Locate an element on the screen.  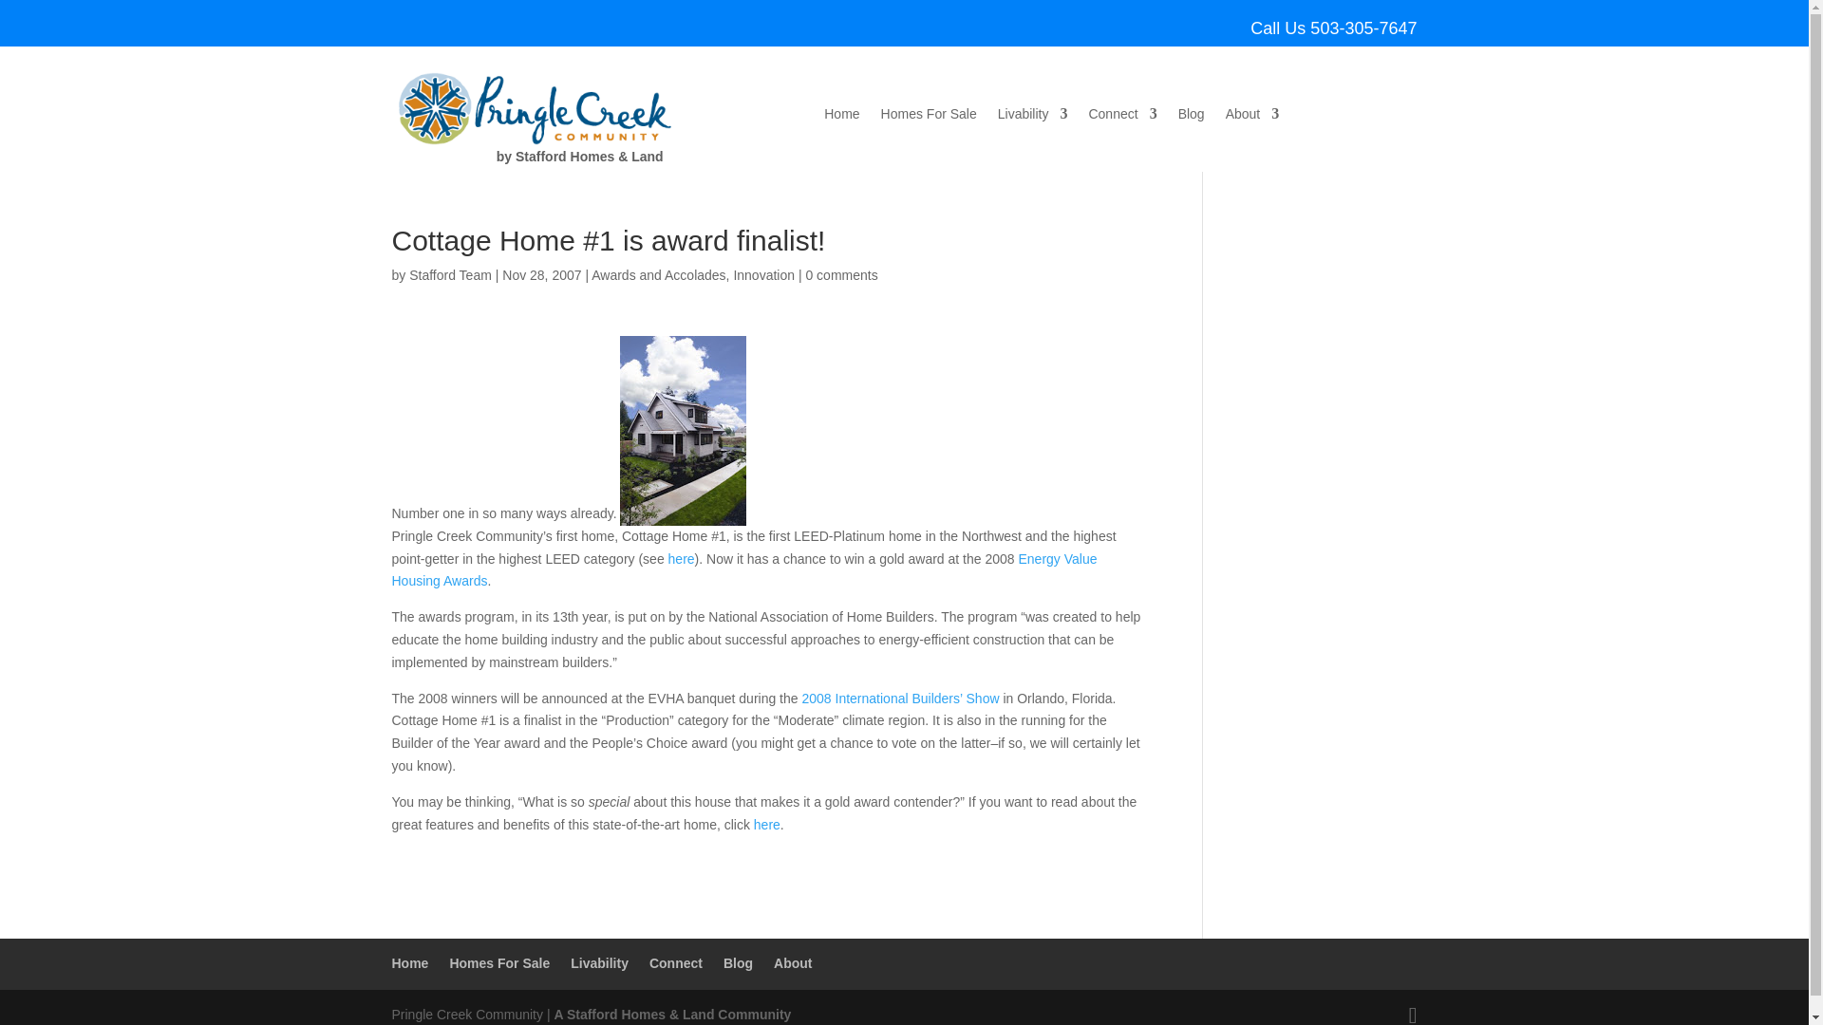
About is located at coordinates (1251, 118).